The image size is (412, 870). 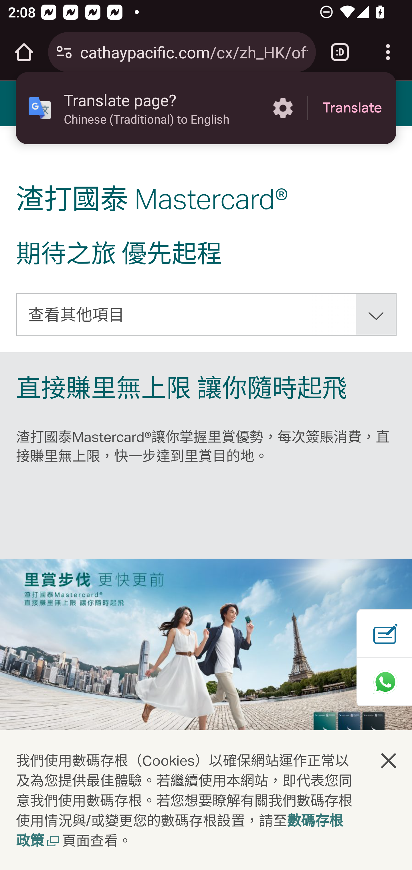 What do you see at coordinates (207, 314) in the screenshot?
I see `查看其他項目` at bounding box center [207, 314].